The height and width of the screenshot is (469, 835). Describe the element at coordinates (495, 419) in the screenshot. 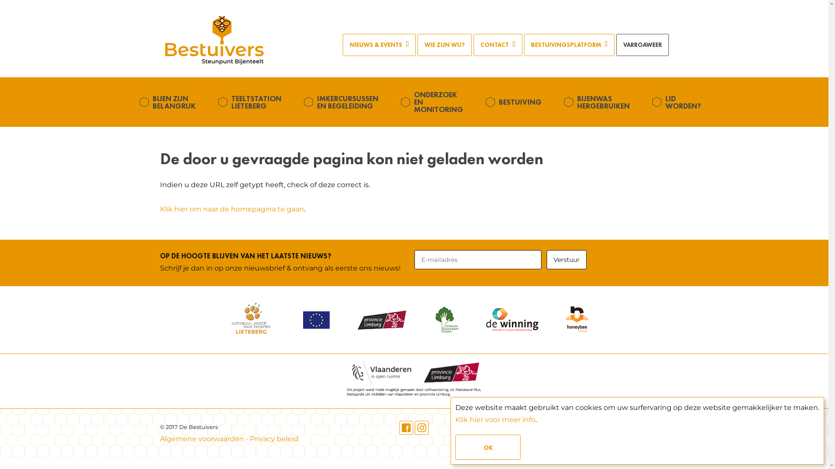

I see `Klik hier voor meer info` at that location.